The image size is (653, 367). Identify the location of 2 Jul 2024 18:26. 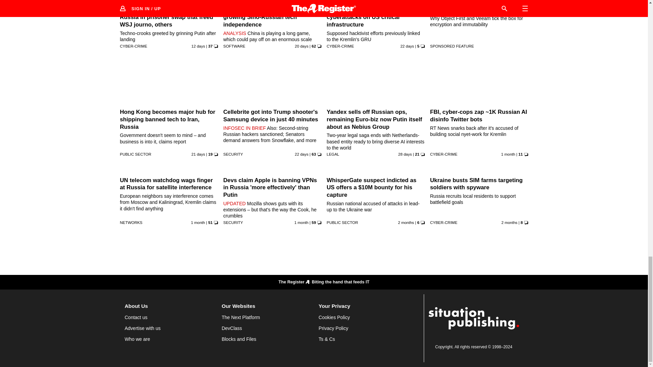
(198, 222).